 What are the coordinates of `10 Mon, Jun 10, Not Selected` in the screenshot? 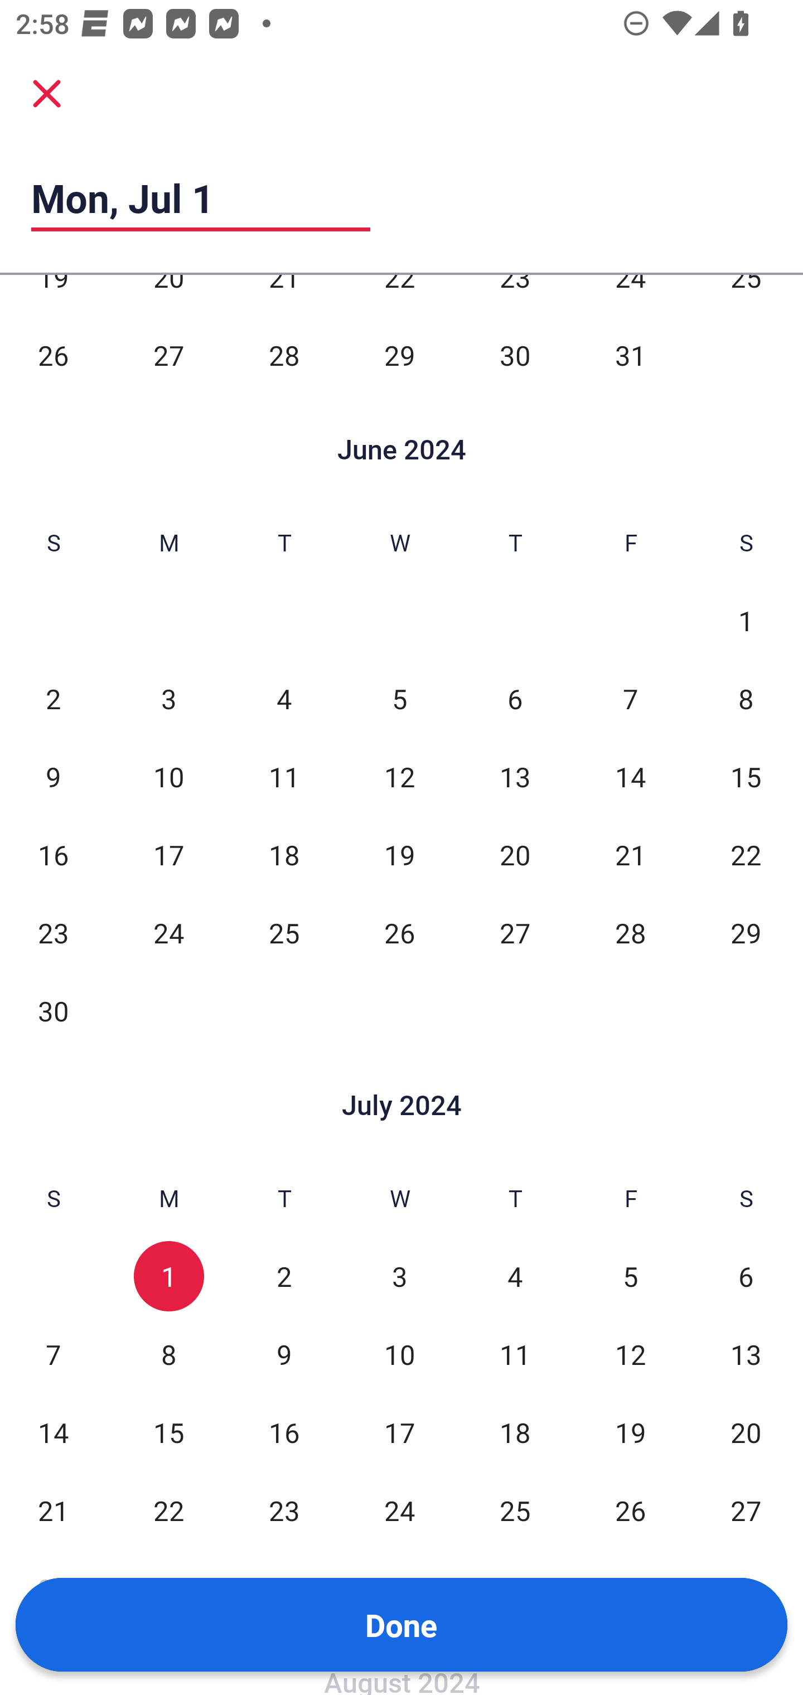 It's located at (168, 776).